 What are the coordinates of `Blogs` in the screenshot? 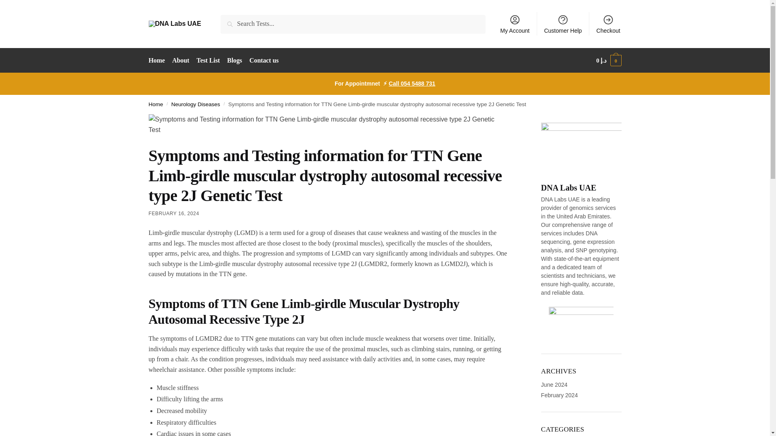 It's located at (234, 61).